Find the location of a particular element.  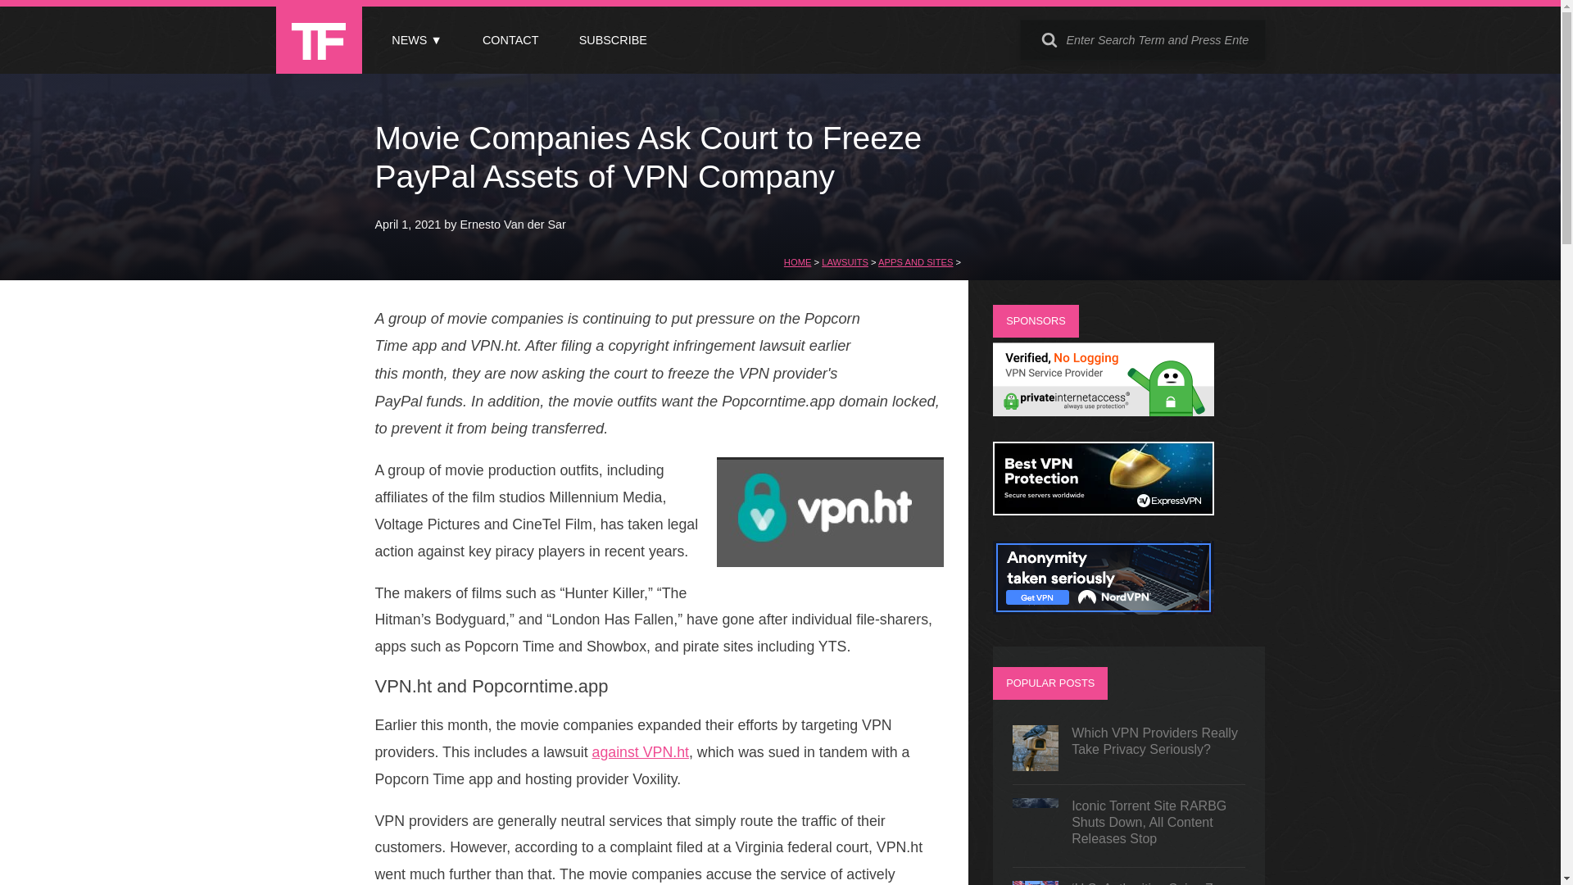

LAWSUITS is located at coordinates (844, 262).